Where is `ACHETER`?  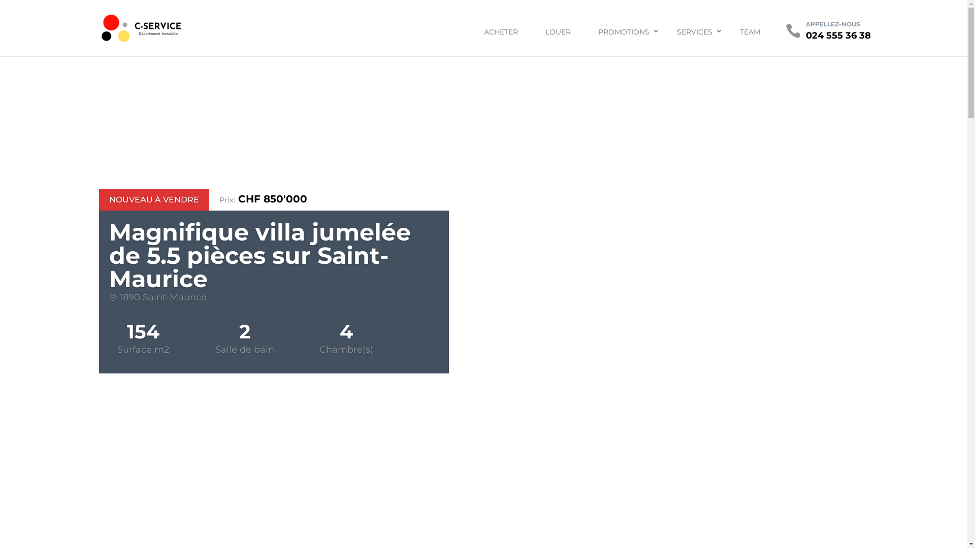 ACHETER is located at coordinates (501, 32).